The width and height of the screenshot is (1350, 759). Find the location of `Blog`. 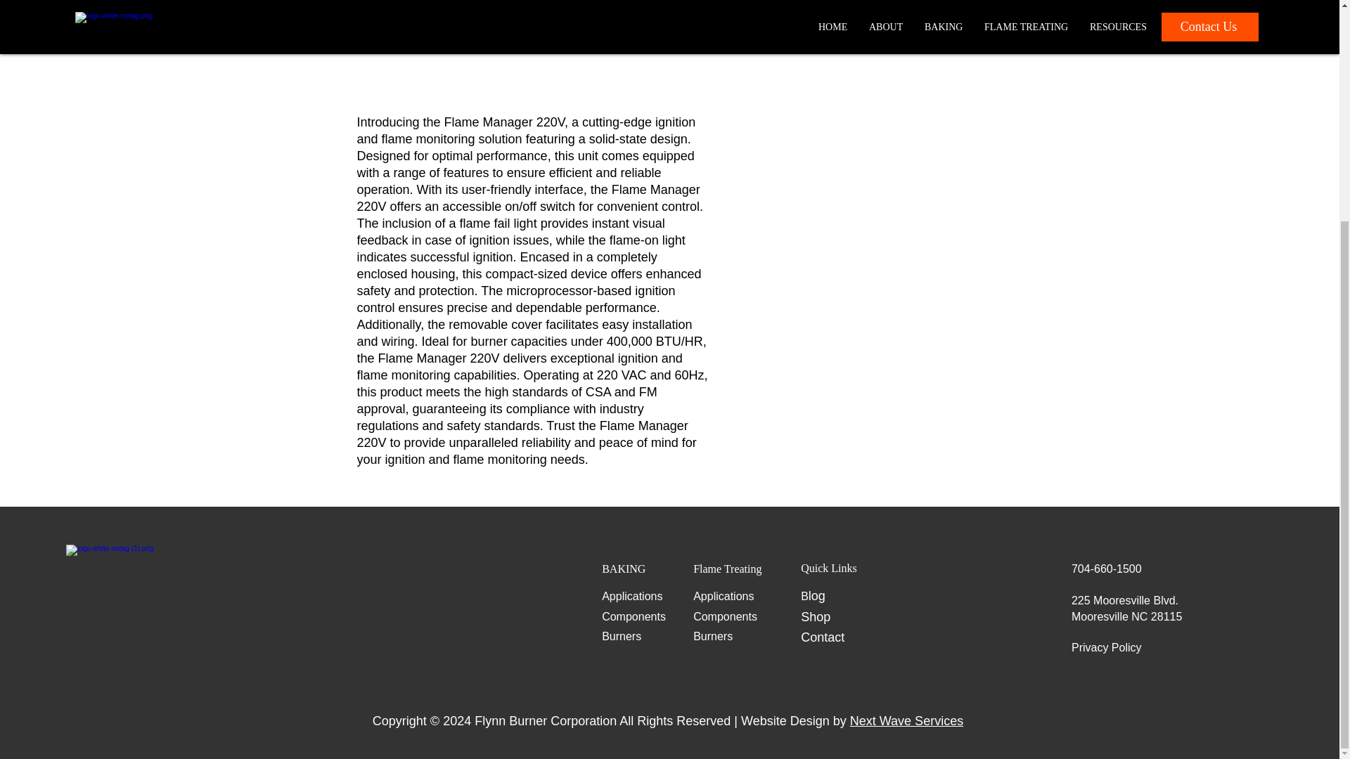

Blog is located at coordinates (813, 596).